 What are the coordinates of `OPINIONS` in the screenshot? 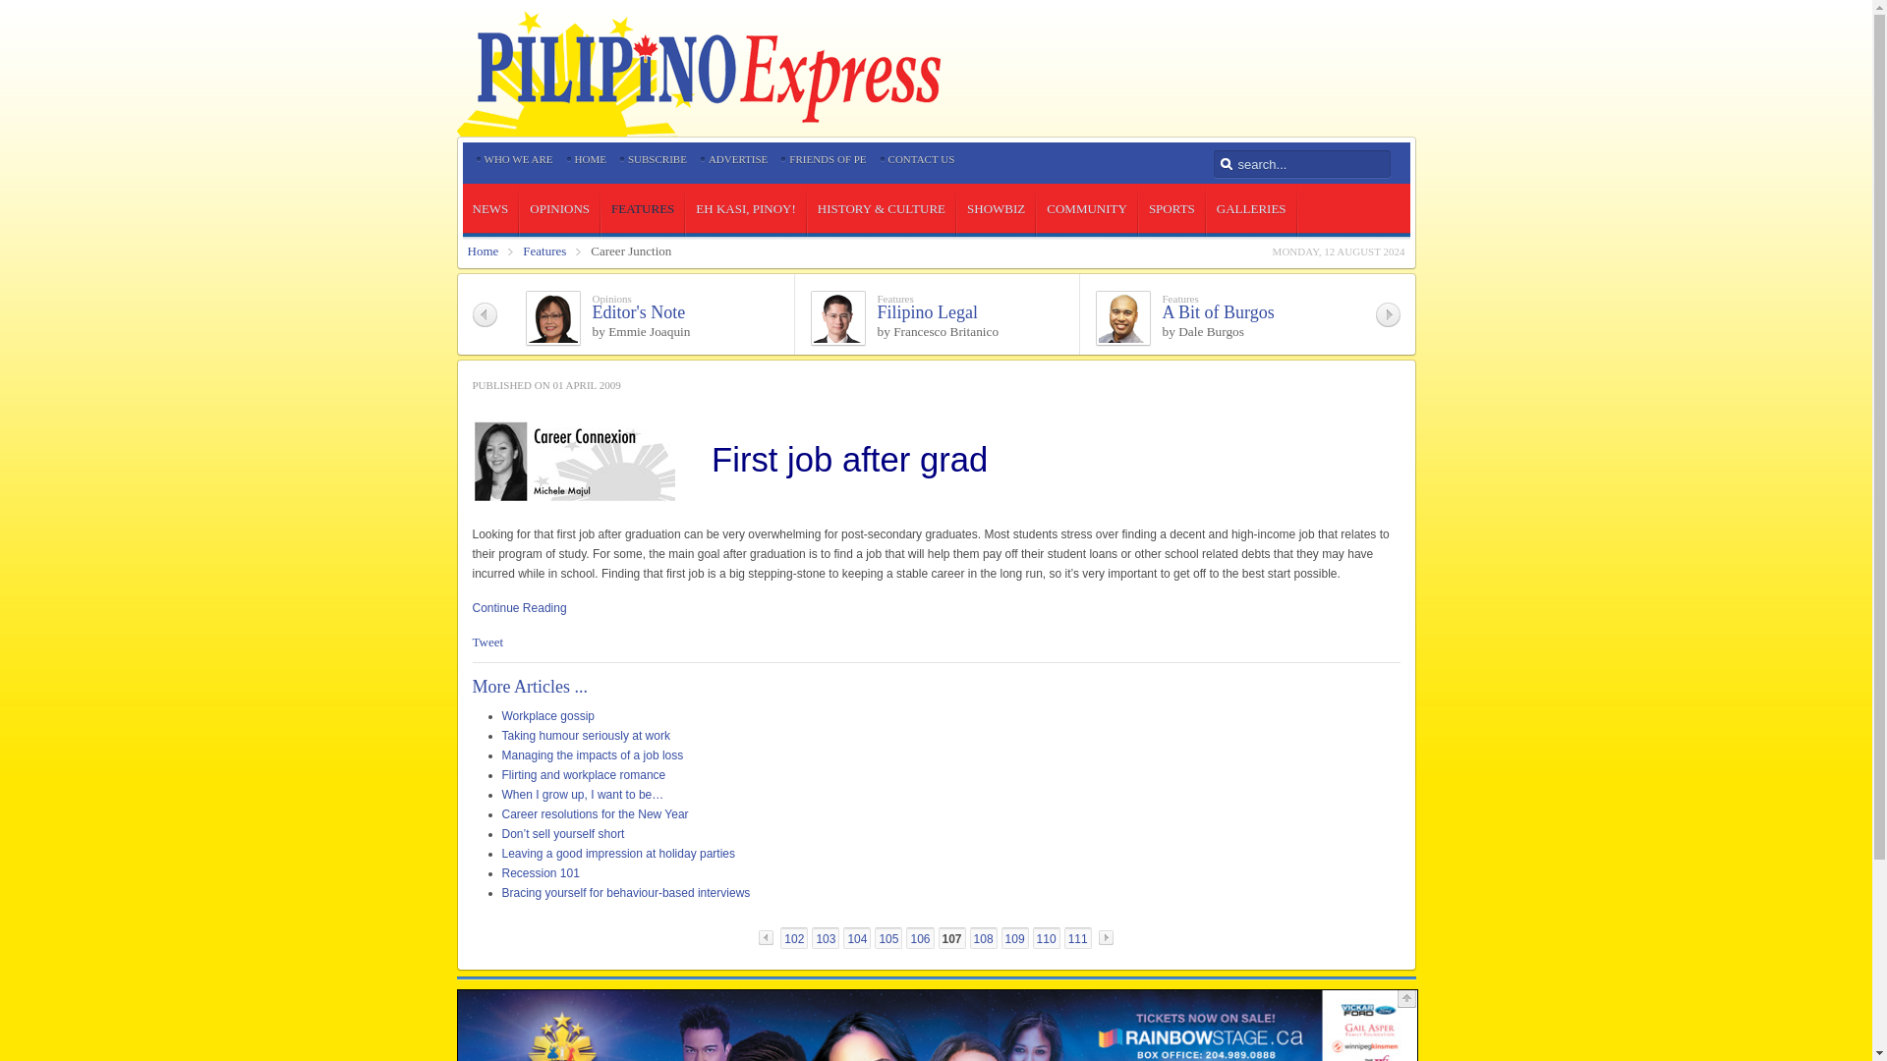 It's located at (560, 208).